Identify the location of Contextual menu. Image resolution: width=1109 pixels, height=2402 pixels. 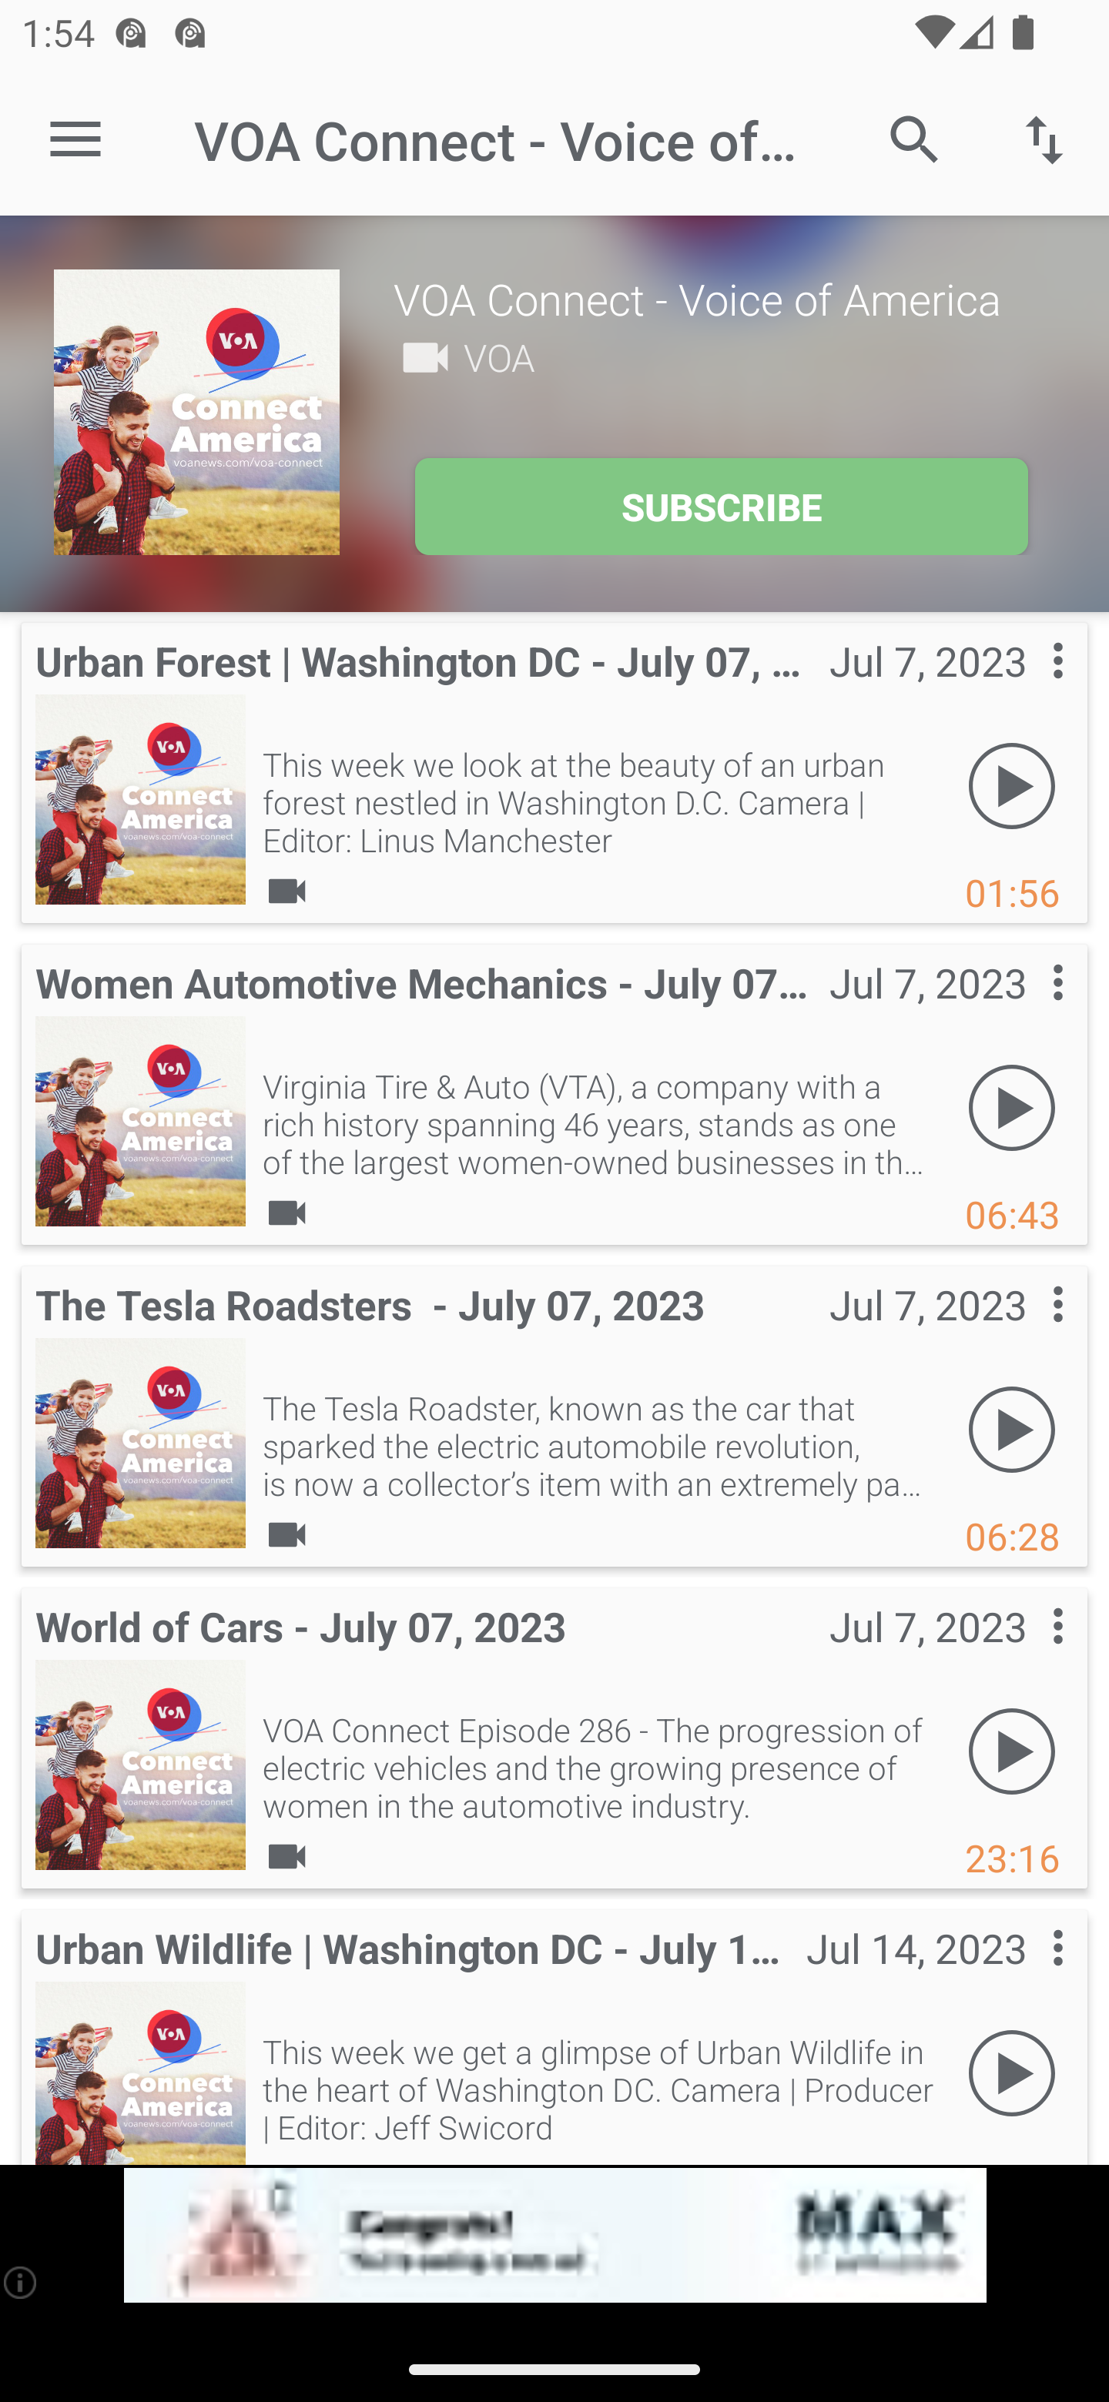
(1024, 1655).